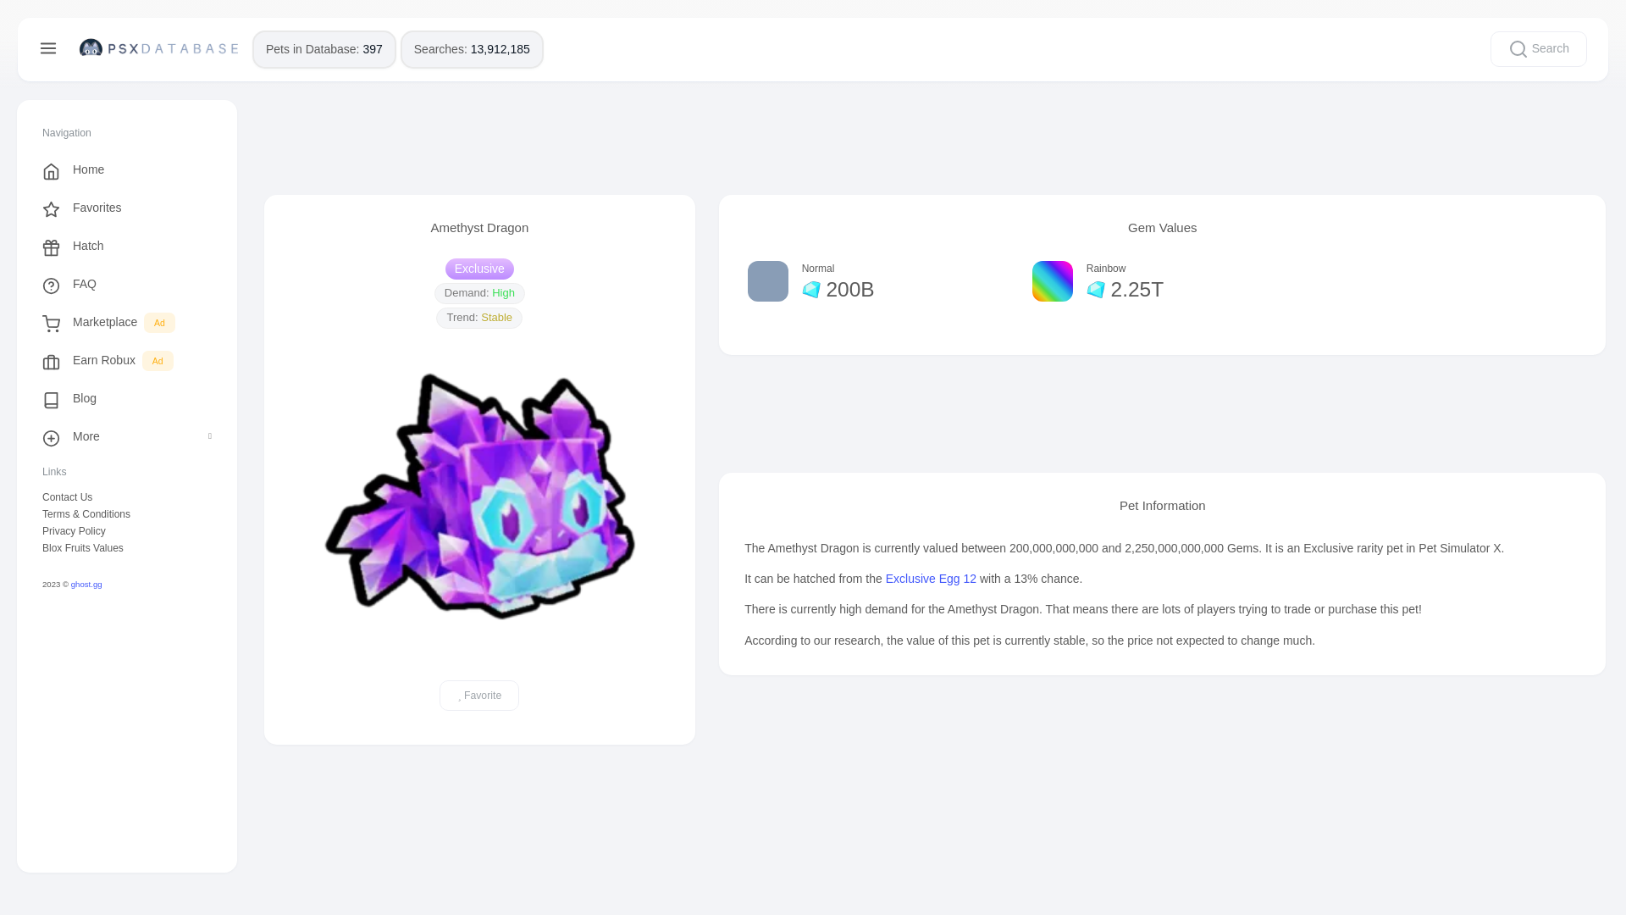 This screenshot has width=1626, height=915. What do you see at coordinates (126, 207) in the screenshot?
I see `Favorites` at bounding box center [126, 207].